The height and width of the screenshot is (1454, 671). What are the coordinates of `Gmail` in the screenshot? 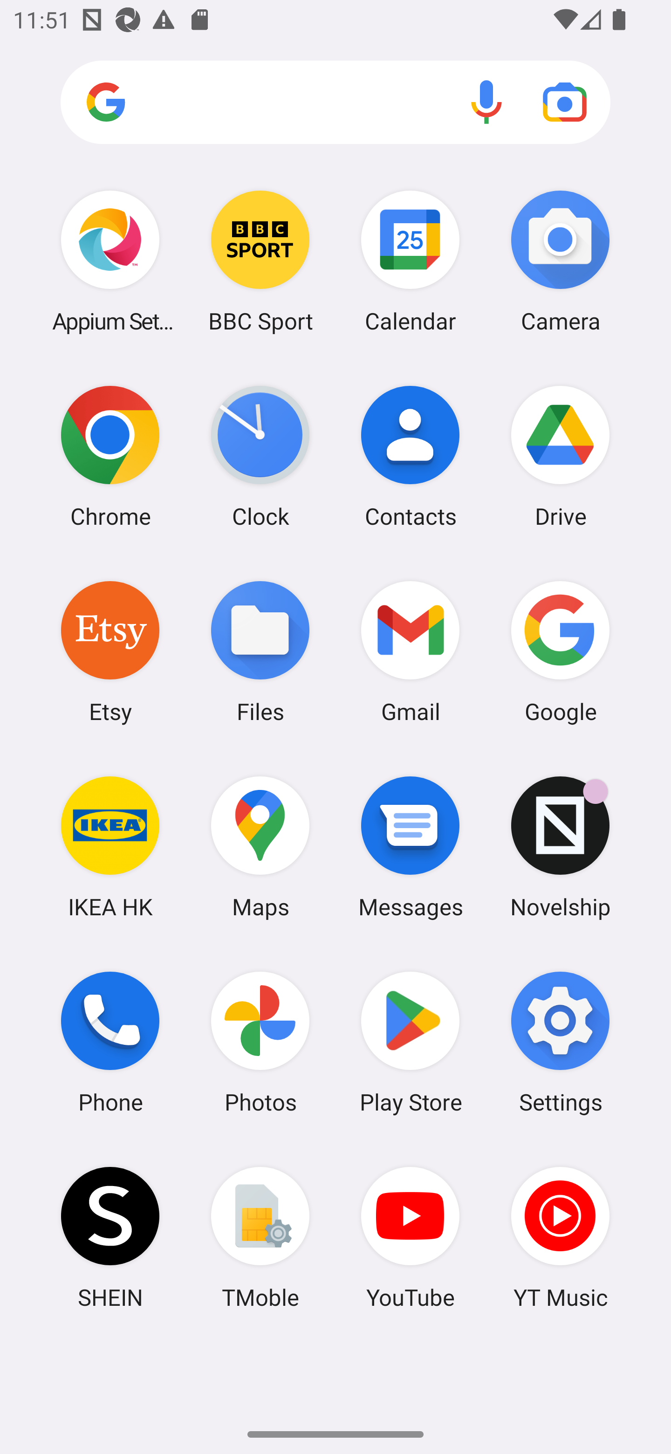 It's located at (411, 651).